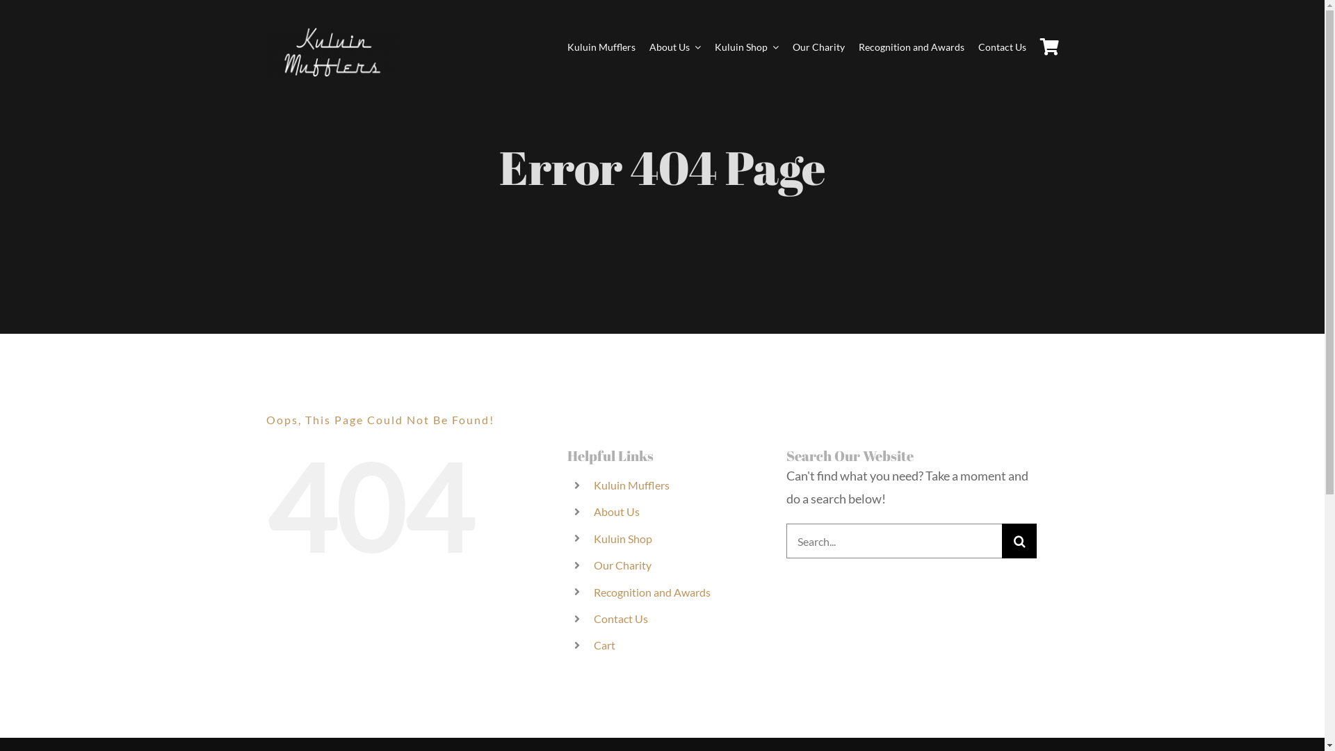 Image resolution: width=1335 pixels, height=751 pixels. What do you see at coordinates (621, 619) in the screenshot?
I see `Contact Us` at bounding box center [621, 619].